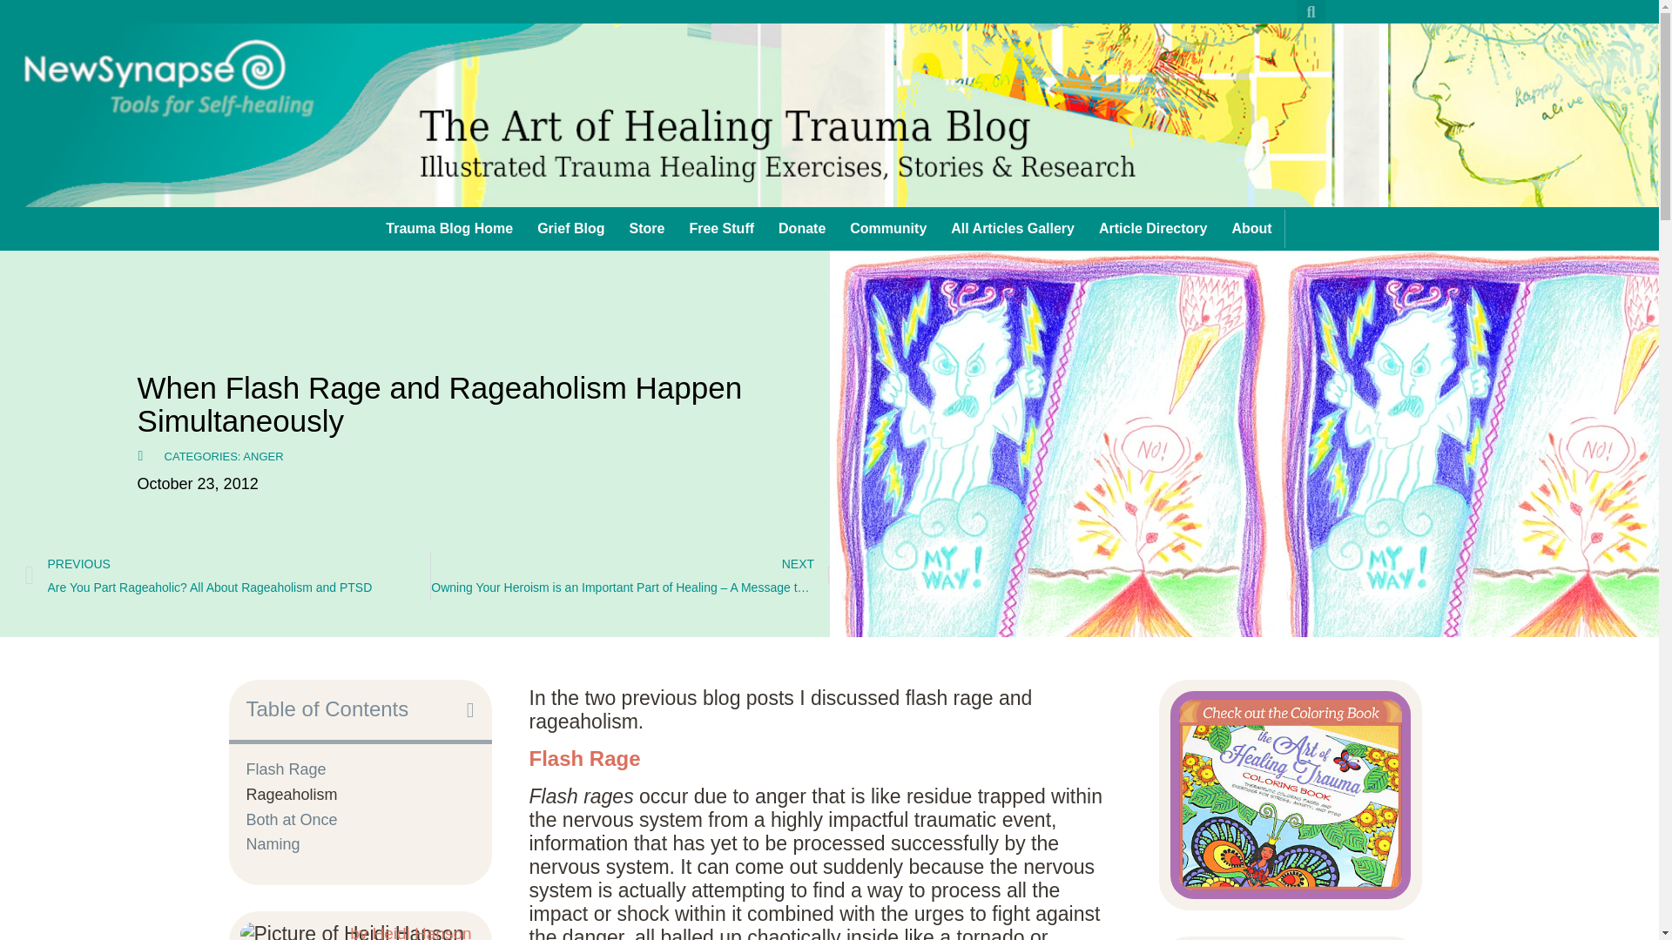 This screenshot has width=1672, height=940. What do you see at coordinates (570, 228) in the screenshot?
I see `Grief Blog` at bounding box center [570, 228].